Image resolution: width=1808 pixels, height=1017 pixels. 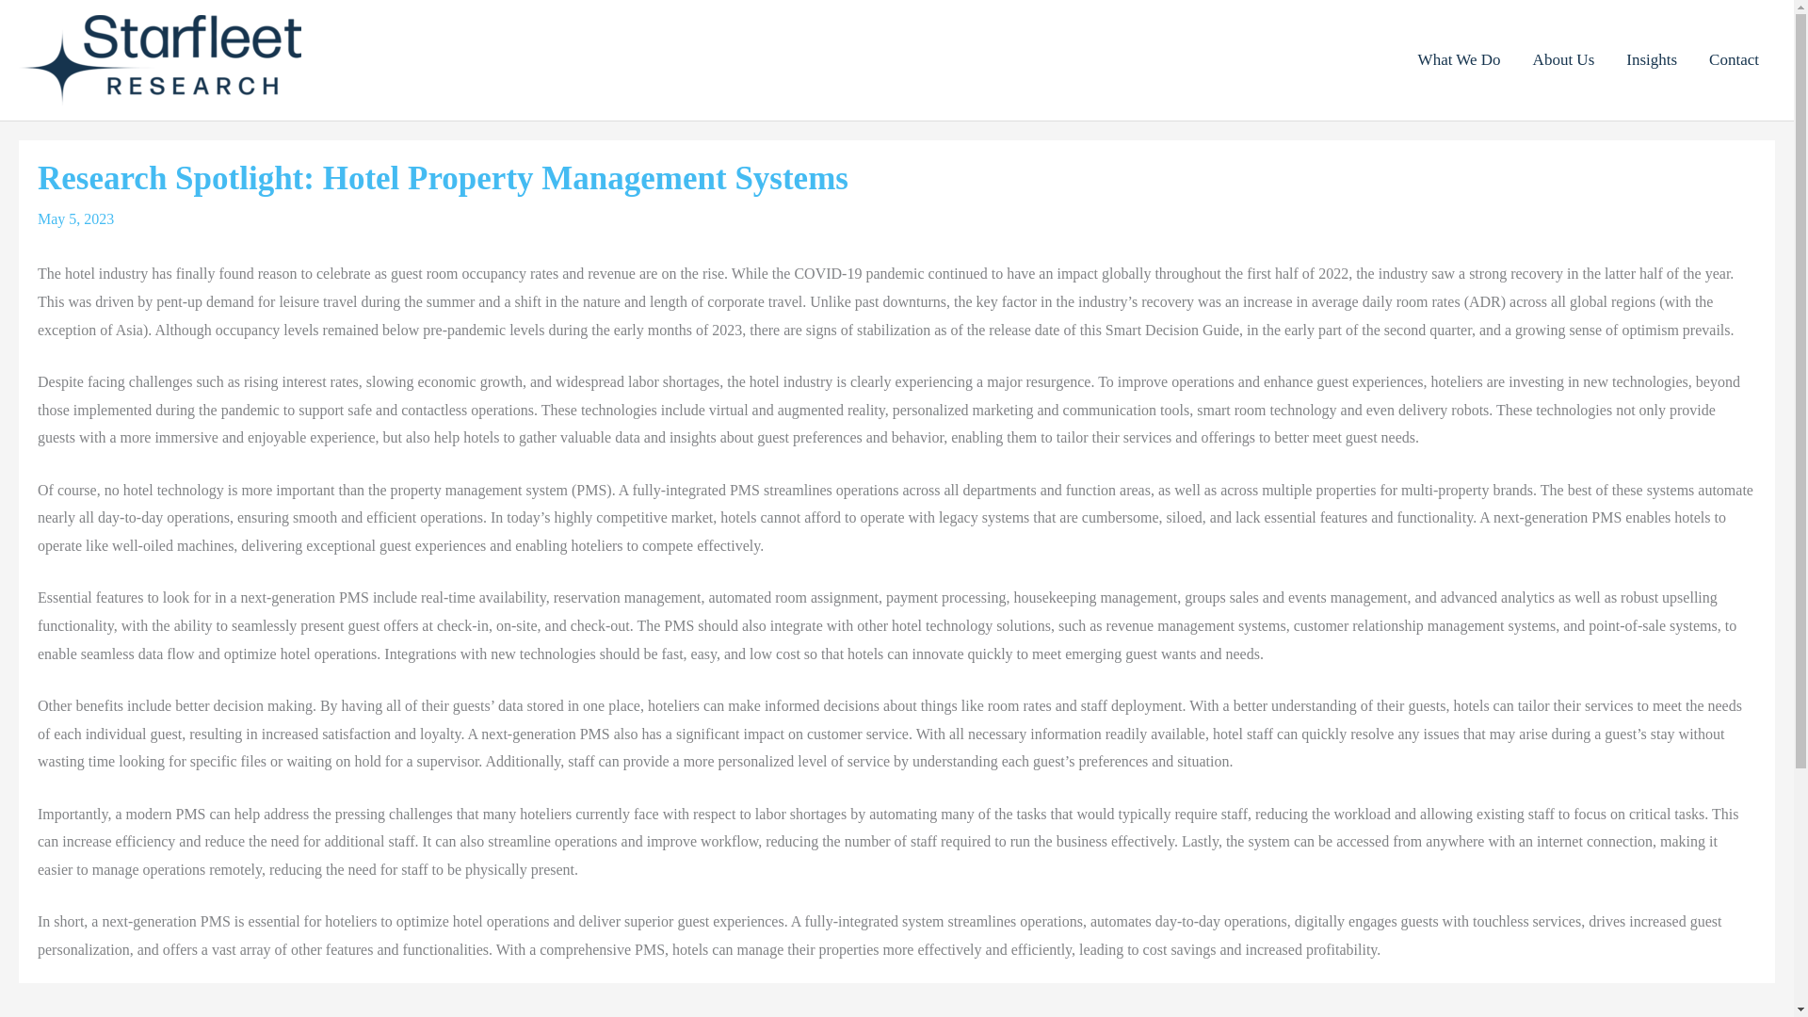 What do you see at coordinates (1735, 1015) in the screenshot?
I see `Research Spotlight: Restaurant Management and POS Systems` at bounding box center [1735, 1015].